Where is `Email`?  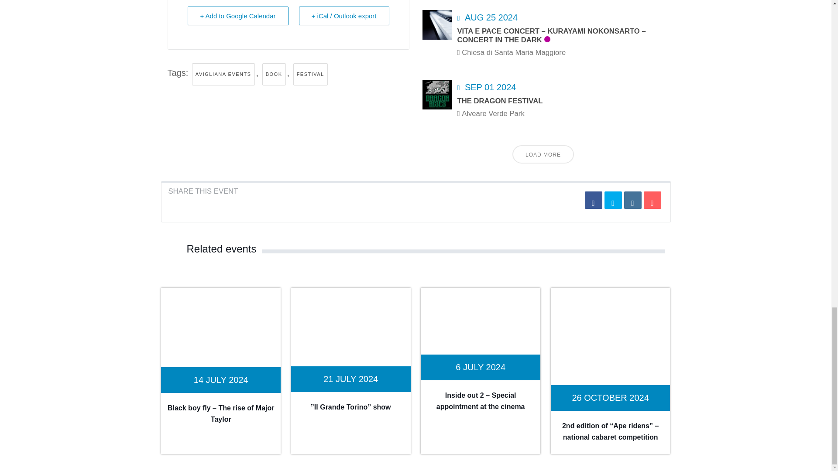 Email is located at coordinates (652, 200).